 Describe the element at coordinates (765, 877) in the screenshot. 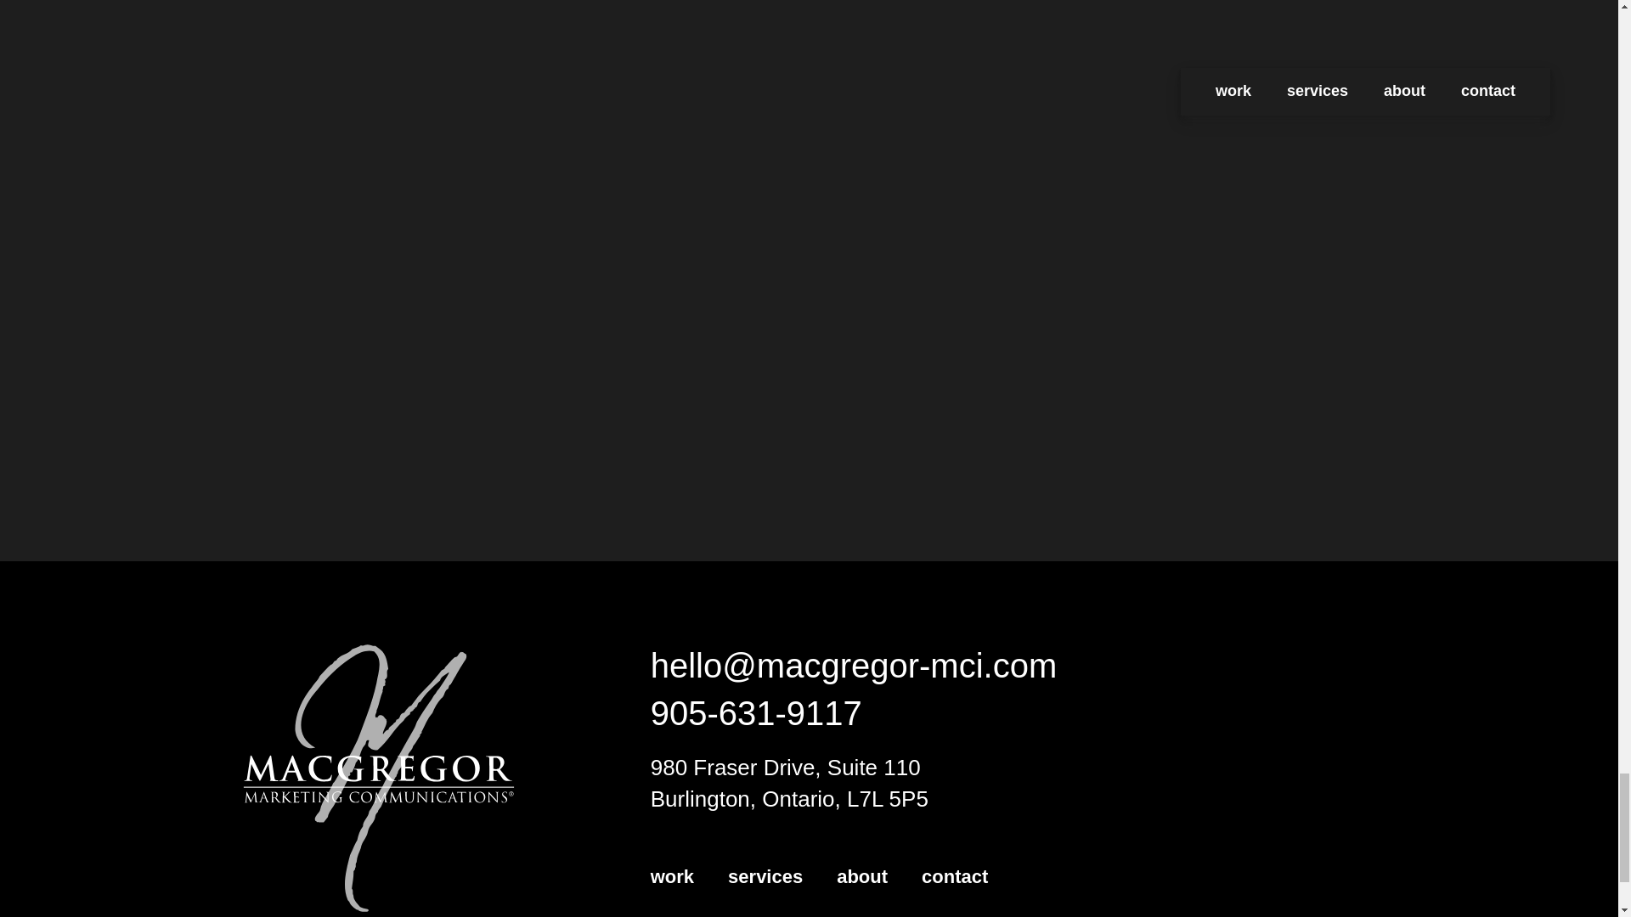

I see `services` at that location.